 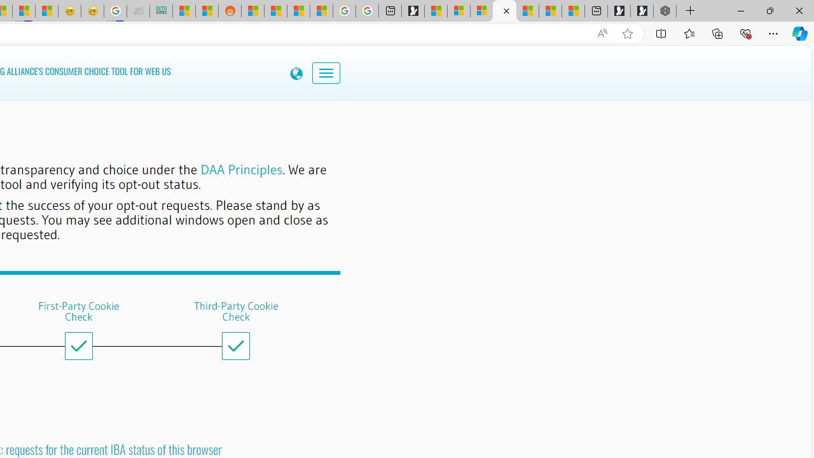 What do you see at coordinates (138, 11) in the screenshot?
I see `Navy Quest` at bounding box center [138, 11].